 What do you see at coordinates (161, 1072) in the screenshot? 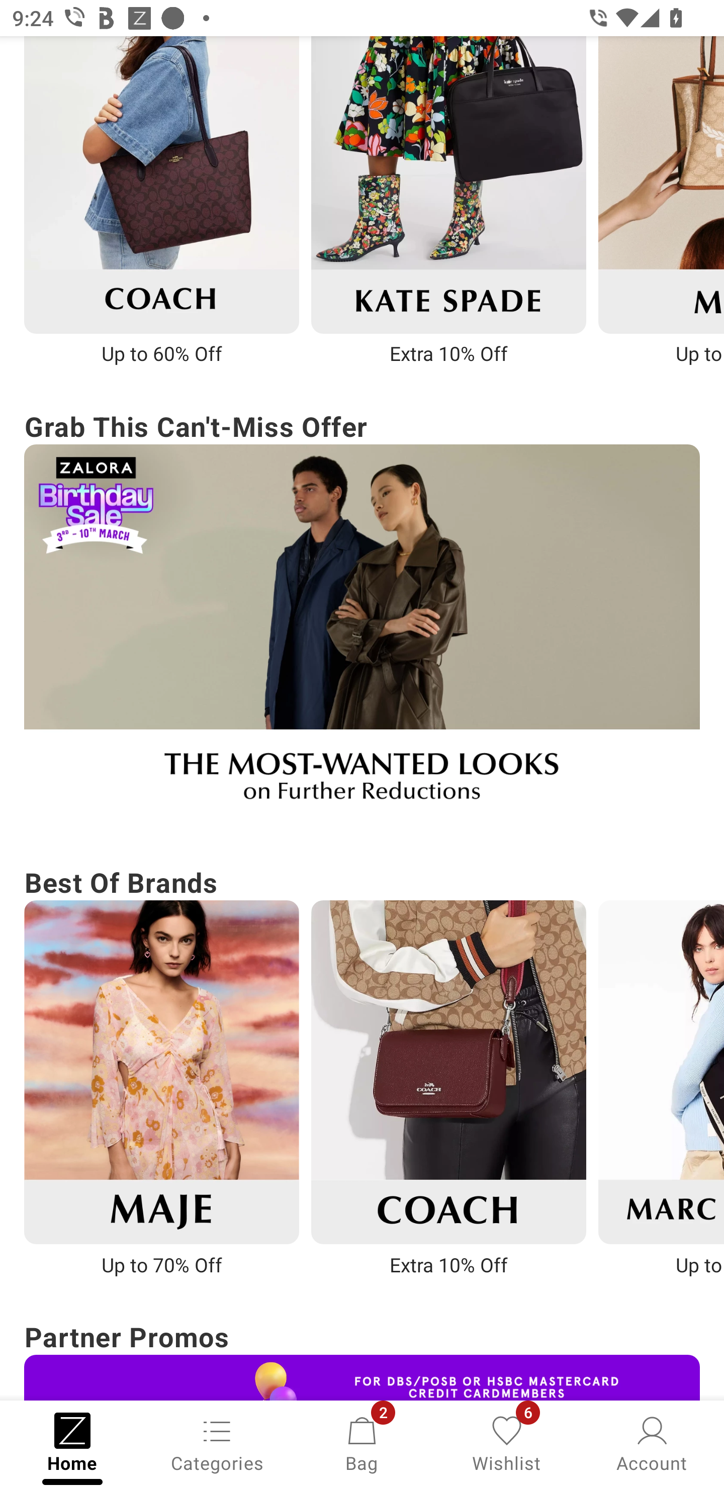
I see `Campaign banner` at bounding box center [161, 1072].